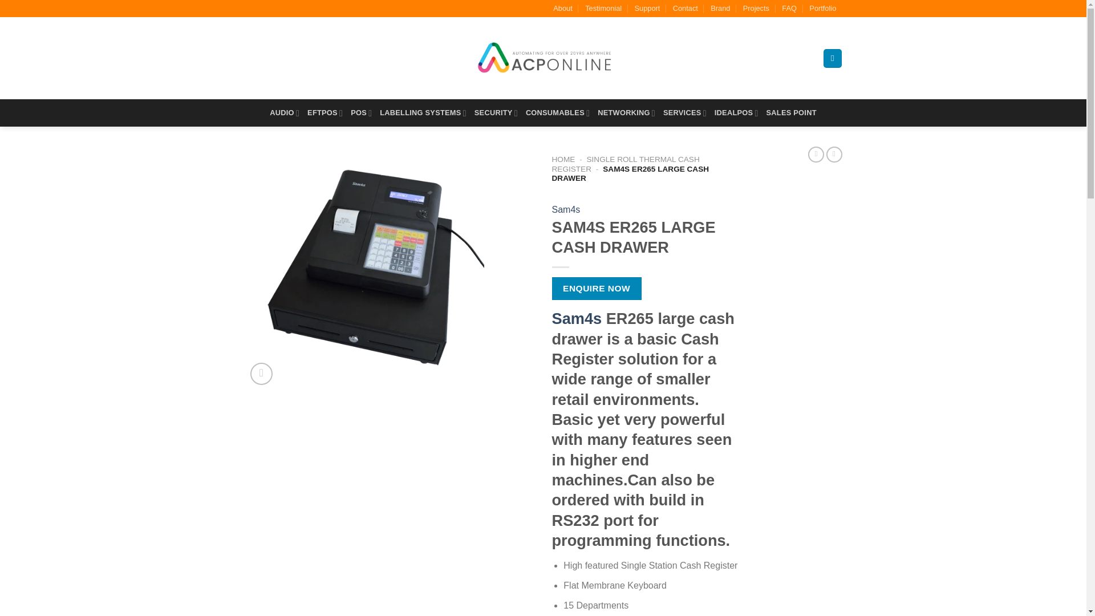 Image resolution: width=1095 pixels, height=616 pixels. Describe the element at coordinates (686, 9) in the screenshot. I see `Contact` at that location.